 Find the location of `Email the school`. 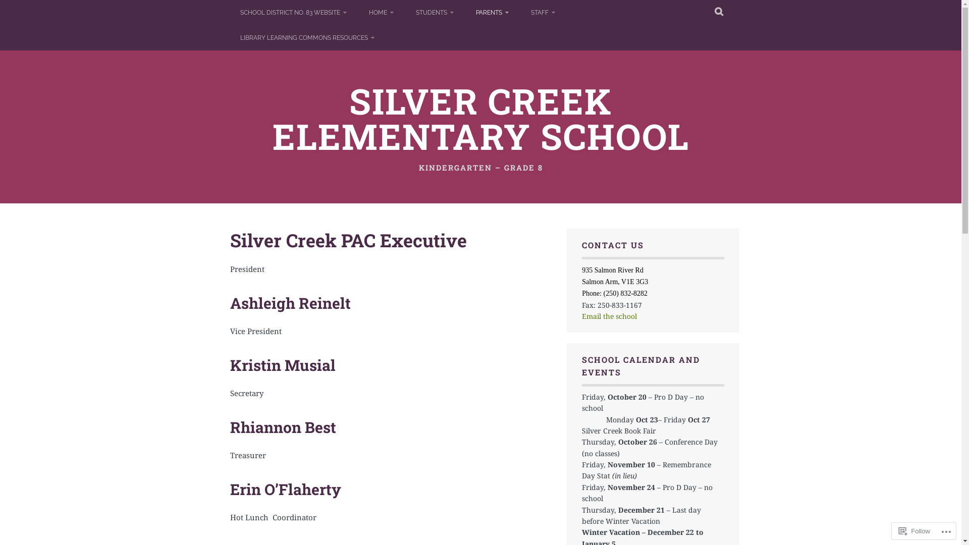

Email the school is located at coordinates (610, 316).